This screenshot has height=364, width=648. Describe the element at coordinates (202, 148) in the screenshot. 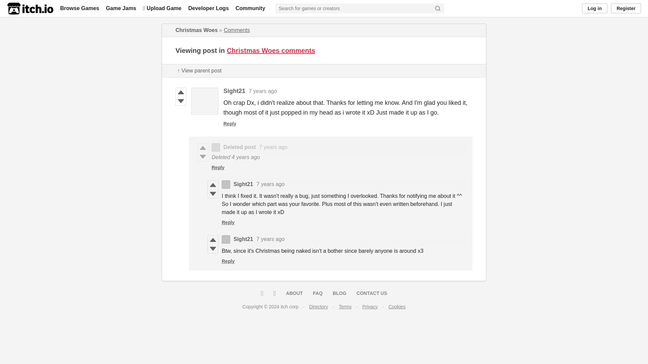

I see `Vote up` at that location.